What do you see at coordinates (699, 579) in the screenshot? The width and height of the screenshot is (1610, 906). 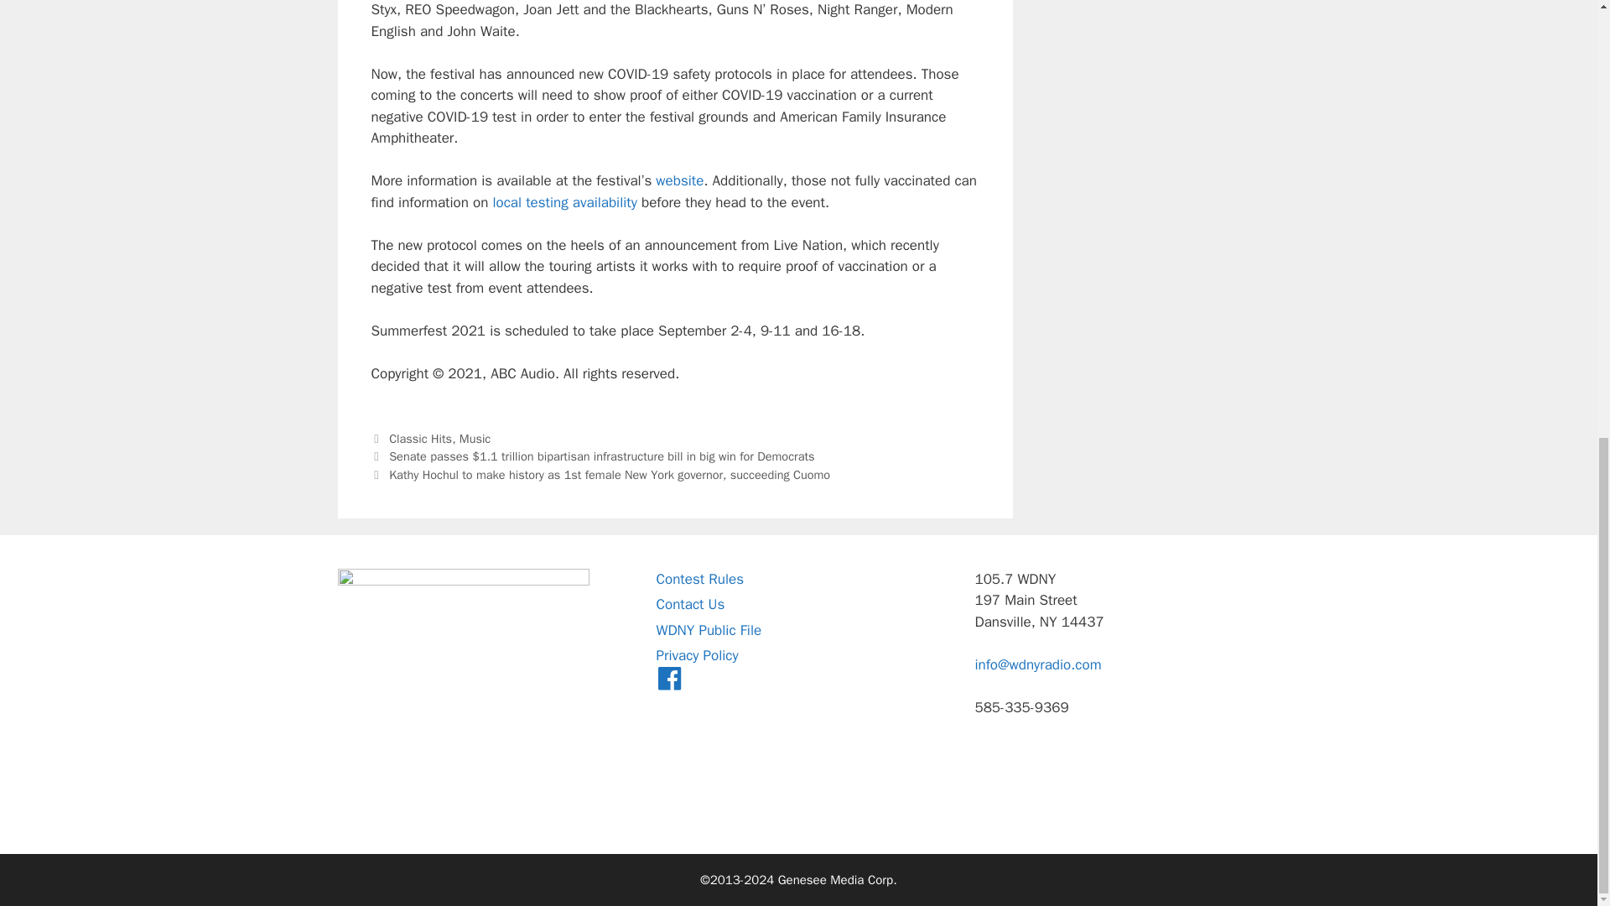 I see `Contest Rules` at bounding box center [699, 579].